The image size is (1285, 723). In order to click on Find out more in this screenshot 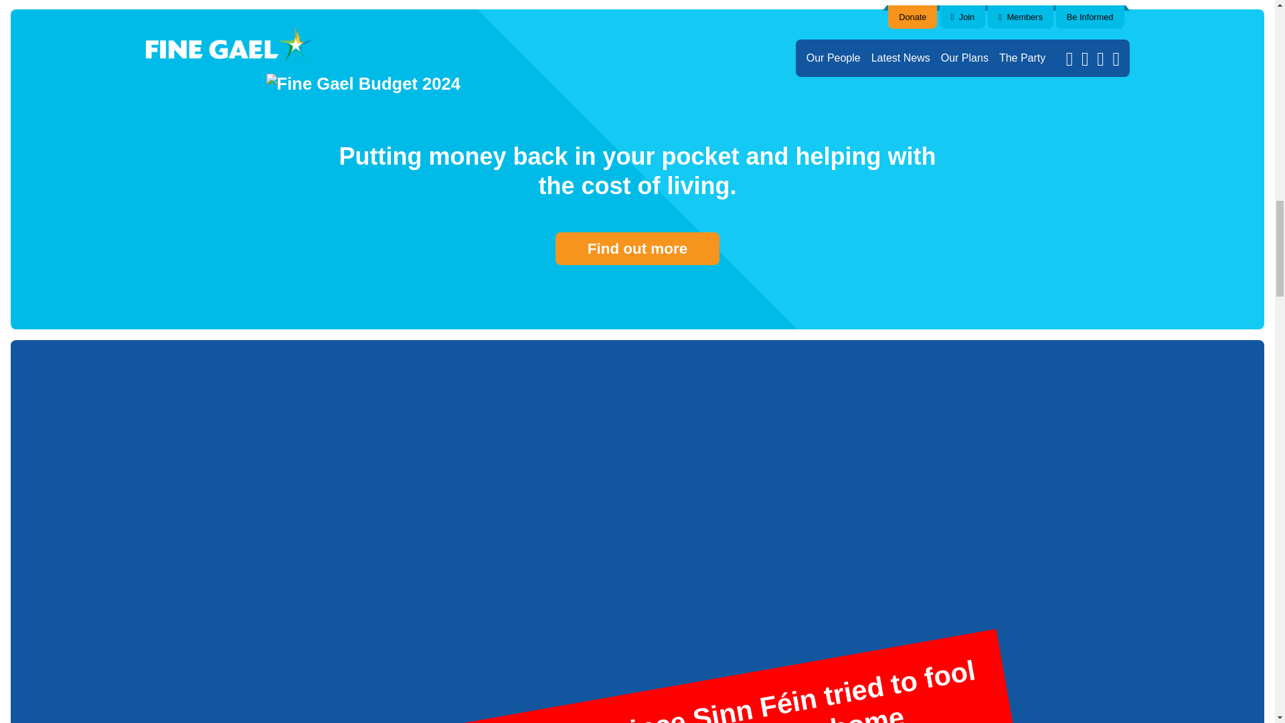, I will do `click(637, 249)`.